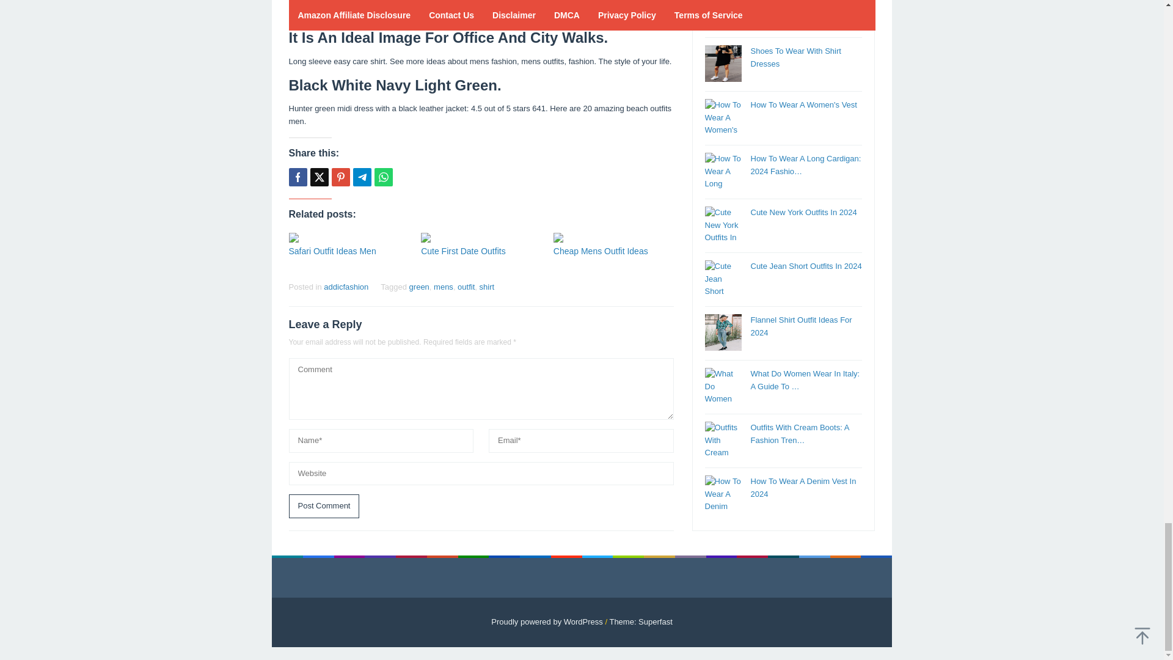 The image size is (1173, 660). I want to click on Permalink to: Cute First Date Outfits, so click(481, 238).